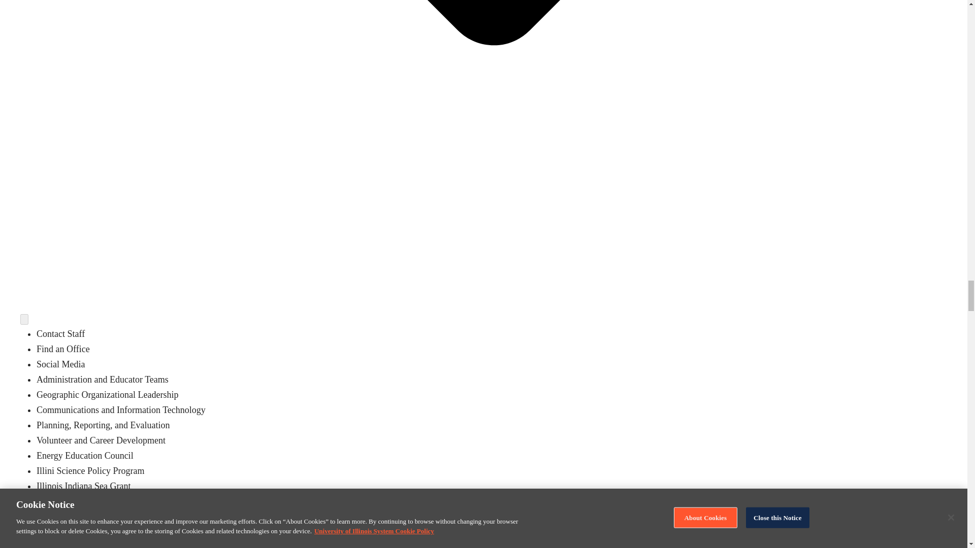  Describe the element at coordinates (101, 440) in the screenshot. I see `Volunteer and Career Development` at that location.